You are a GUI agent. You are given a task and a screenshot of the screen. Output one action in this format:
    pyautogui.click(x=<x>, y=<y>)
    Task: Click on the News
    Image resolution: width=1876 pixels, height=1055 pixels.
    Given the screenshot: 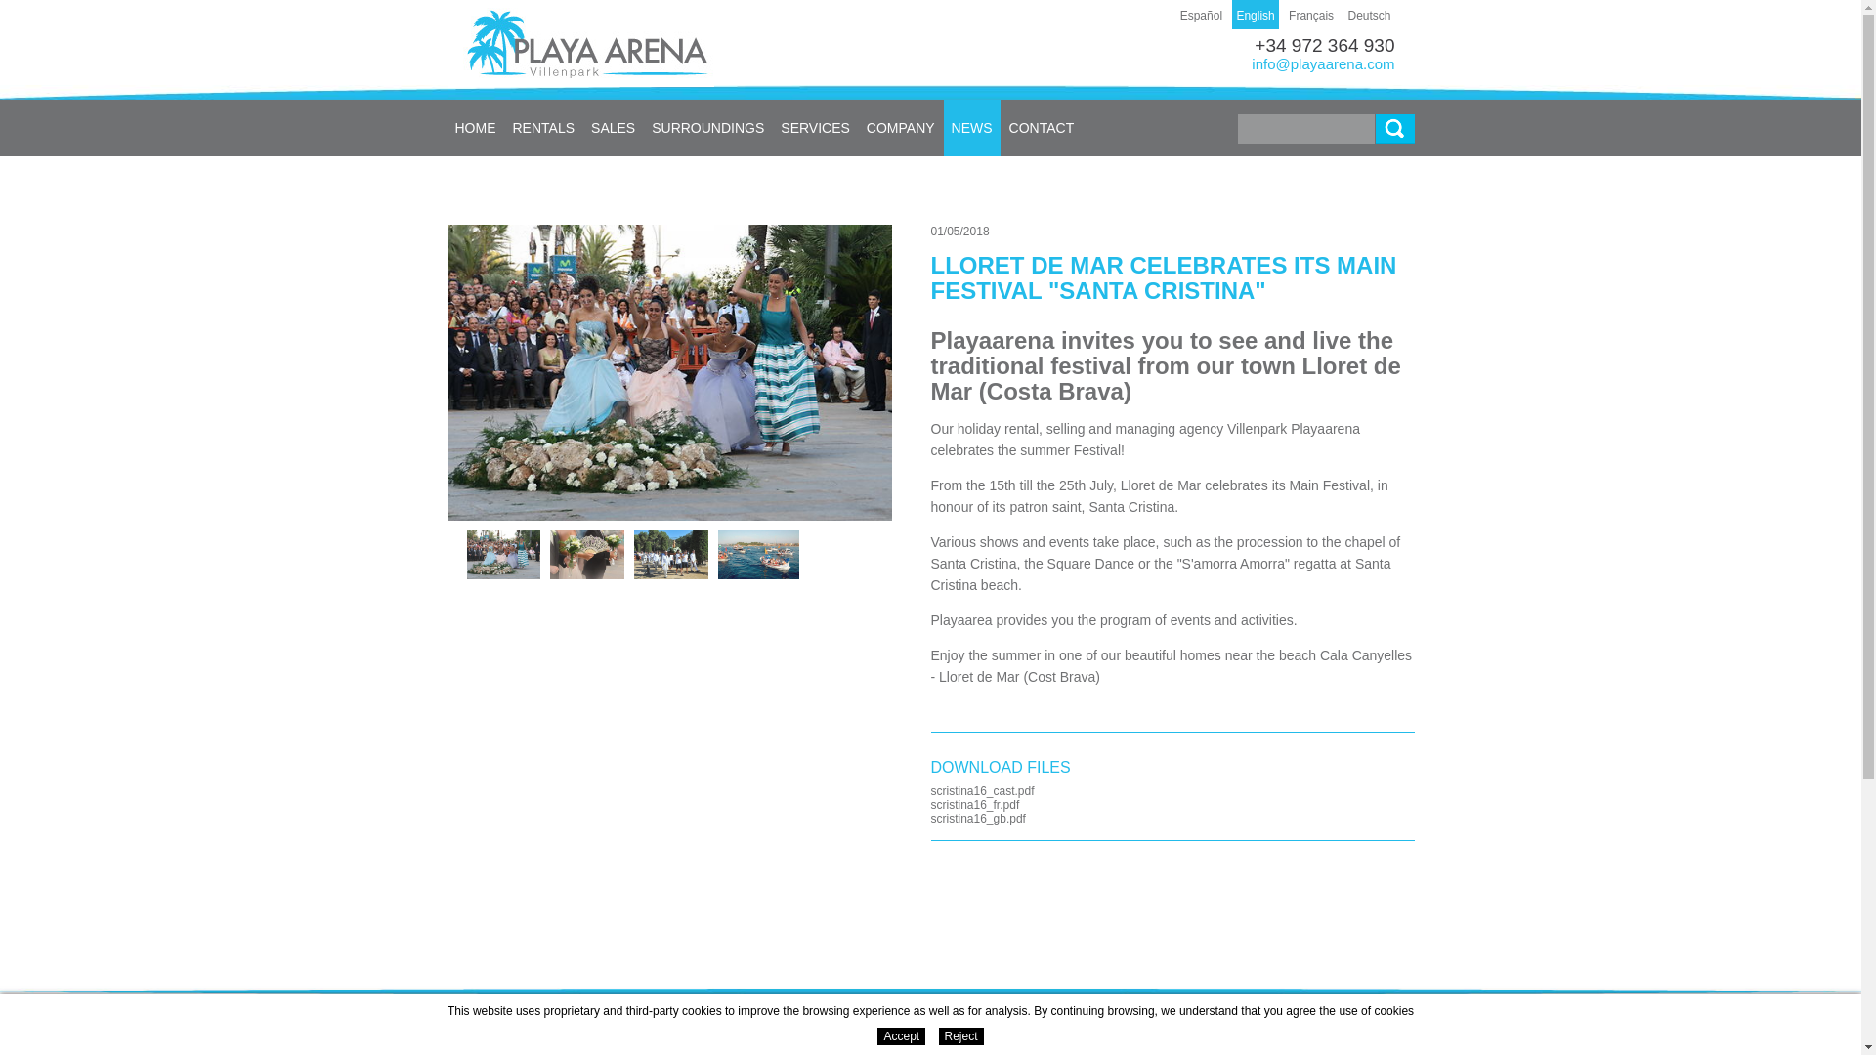 What is the action you would take?
    pyautogui.click(x=972, y=127)
    